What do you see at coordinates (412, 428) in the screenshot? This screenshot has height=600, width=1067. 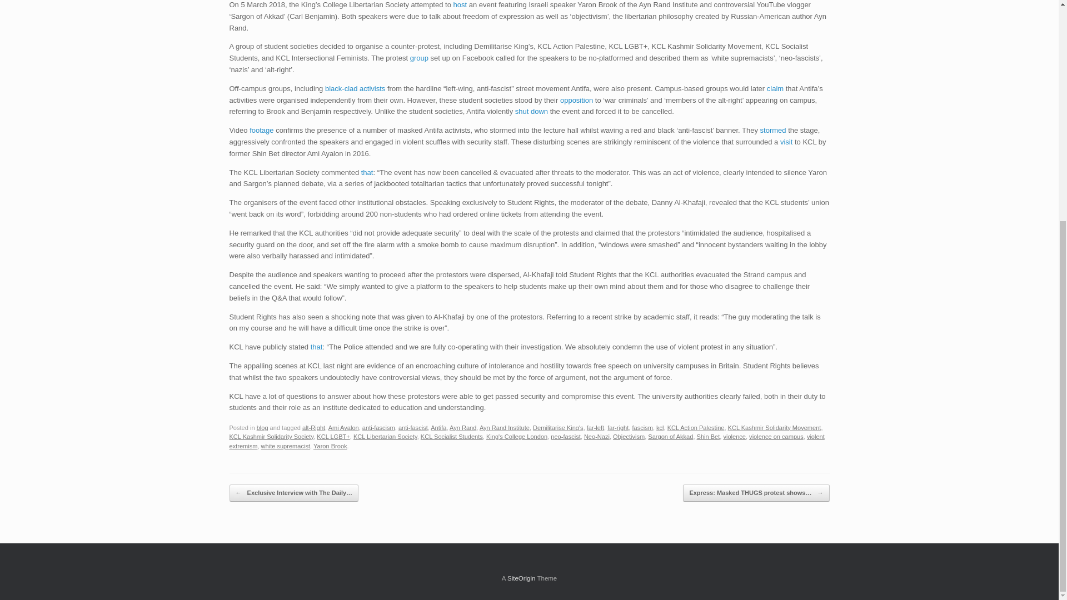 I see `anti-fascist` at bounding box center [412, 428].